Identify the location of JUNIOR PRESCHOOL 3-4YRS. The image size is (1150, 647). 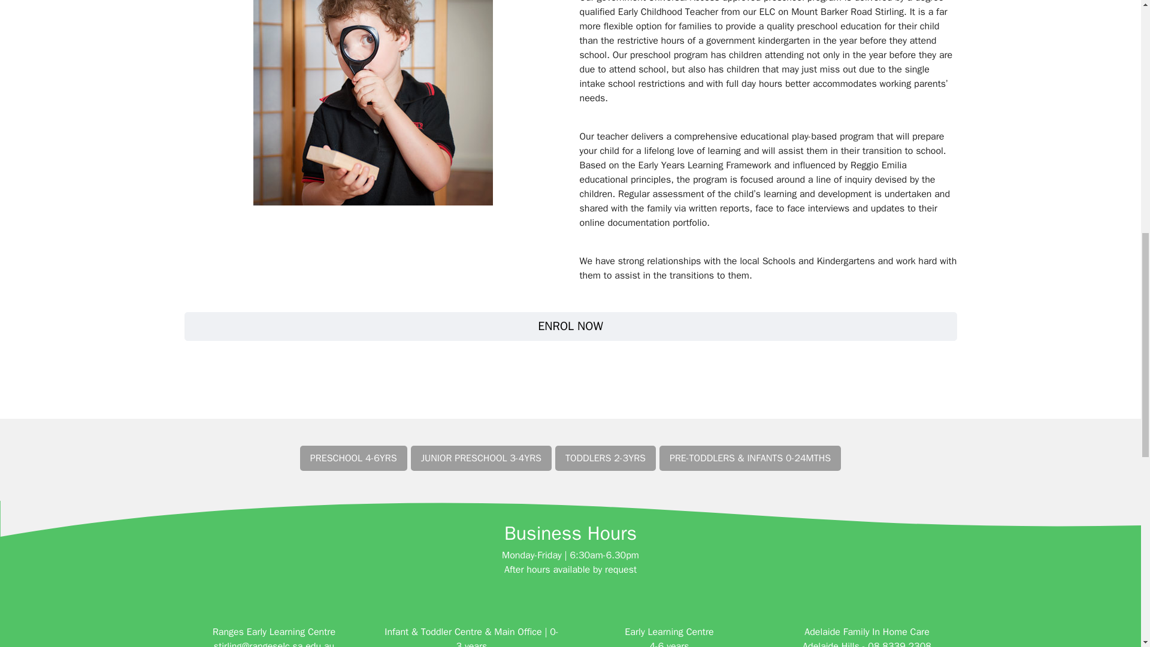
(481, 458).